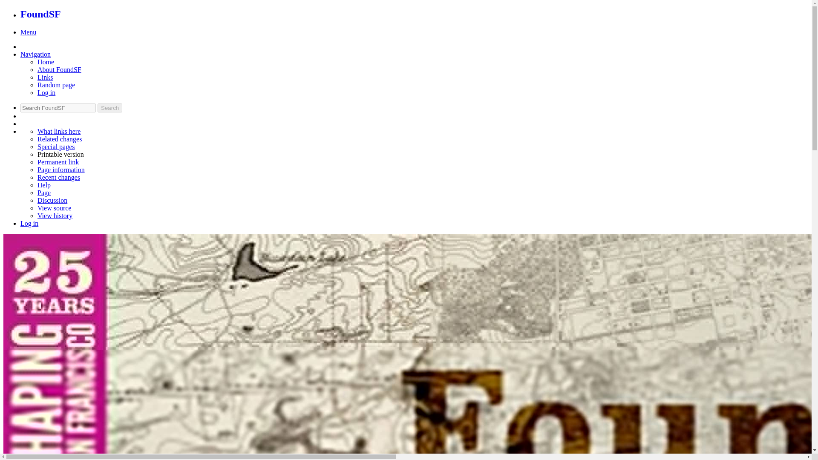  What do you see at coordinates (46, 92) in the screenshot?
I see `Log in` at bounding box center [46, 92].